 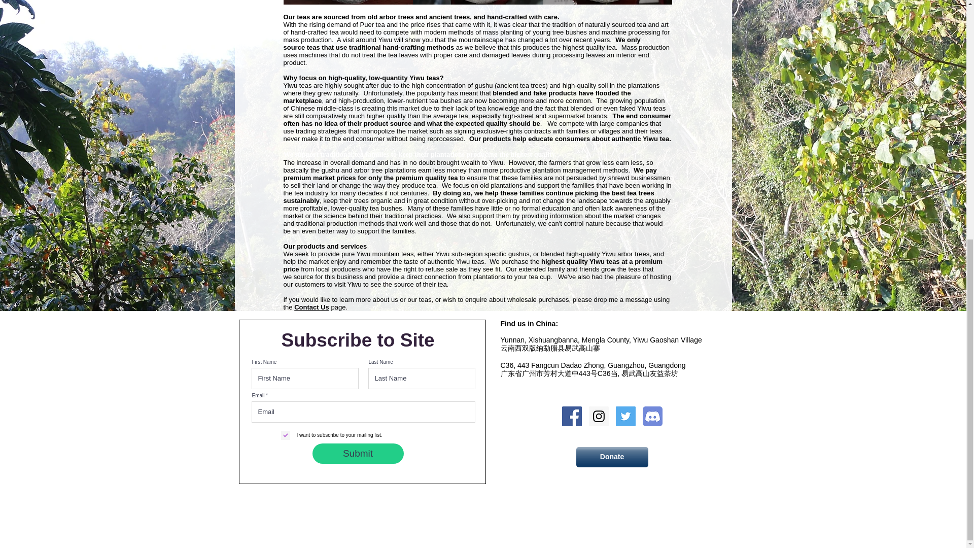 What do you see at coordinates (358, 453) in the screenshot?
I see `Submit` at bounding box center [358, 453].